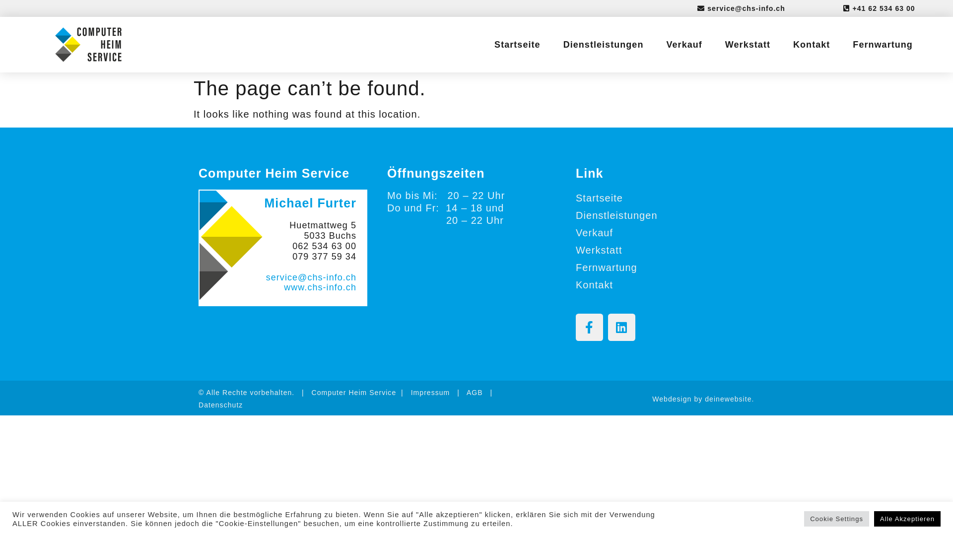 The width and height of the screenshot is (953, 536). Describe the element at coordinates (730, 399) in the screenshot. I see `deinewebsite.` at that location.